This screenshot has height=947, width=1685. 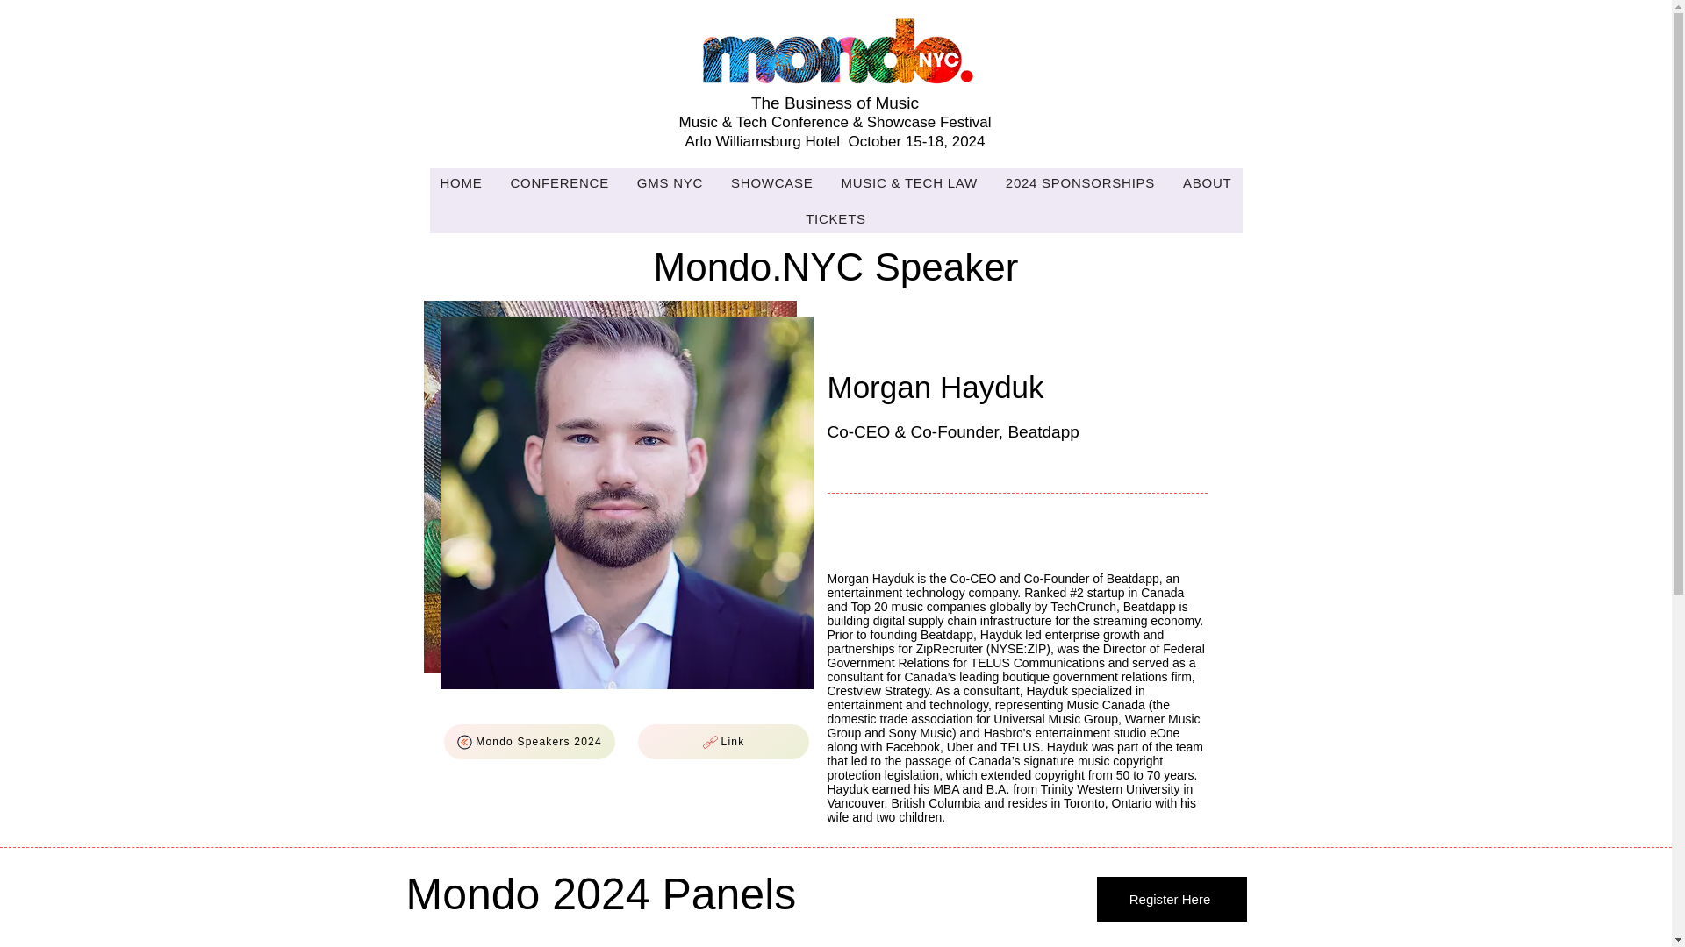 What do you see at coordinates (1208, 182) in the screenshot?
I see `ABOUT` at bounding box center [1208, 182].